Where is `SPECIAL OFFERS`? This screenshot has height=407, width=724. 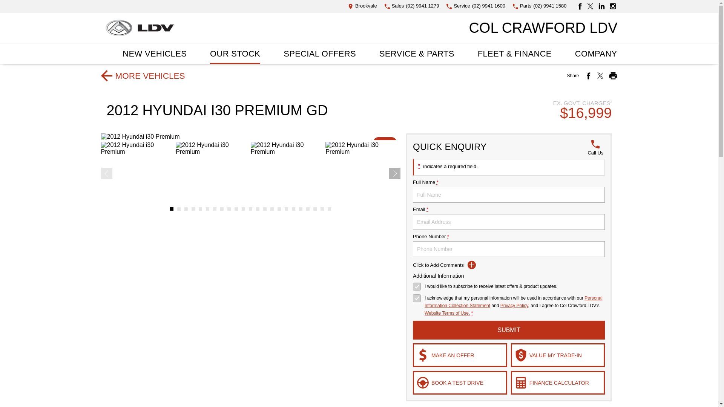
SPECIAL OFFERS is located at coordinates (320, 54).